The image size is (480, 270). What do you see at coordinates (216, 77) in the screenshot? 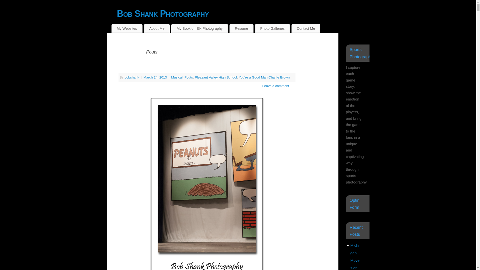
I see `Pleasant Valley High School` at bounding box center [216, 77].